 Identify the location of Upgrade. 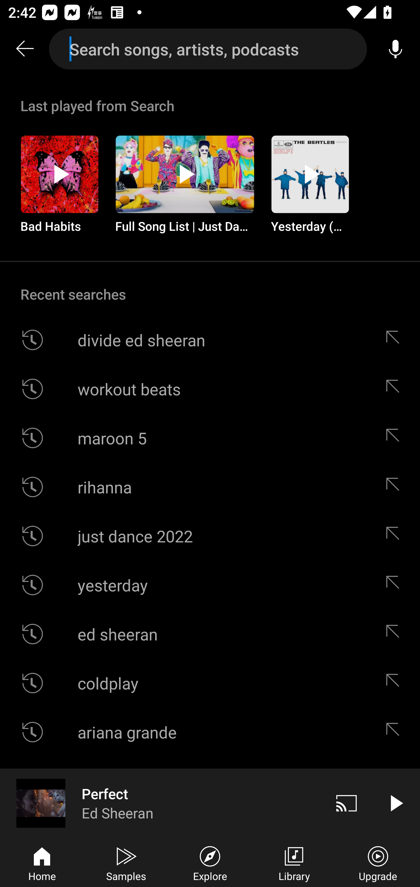
(378, 862).